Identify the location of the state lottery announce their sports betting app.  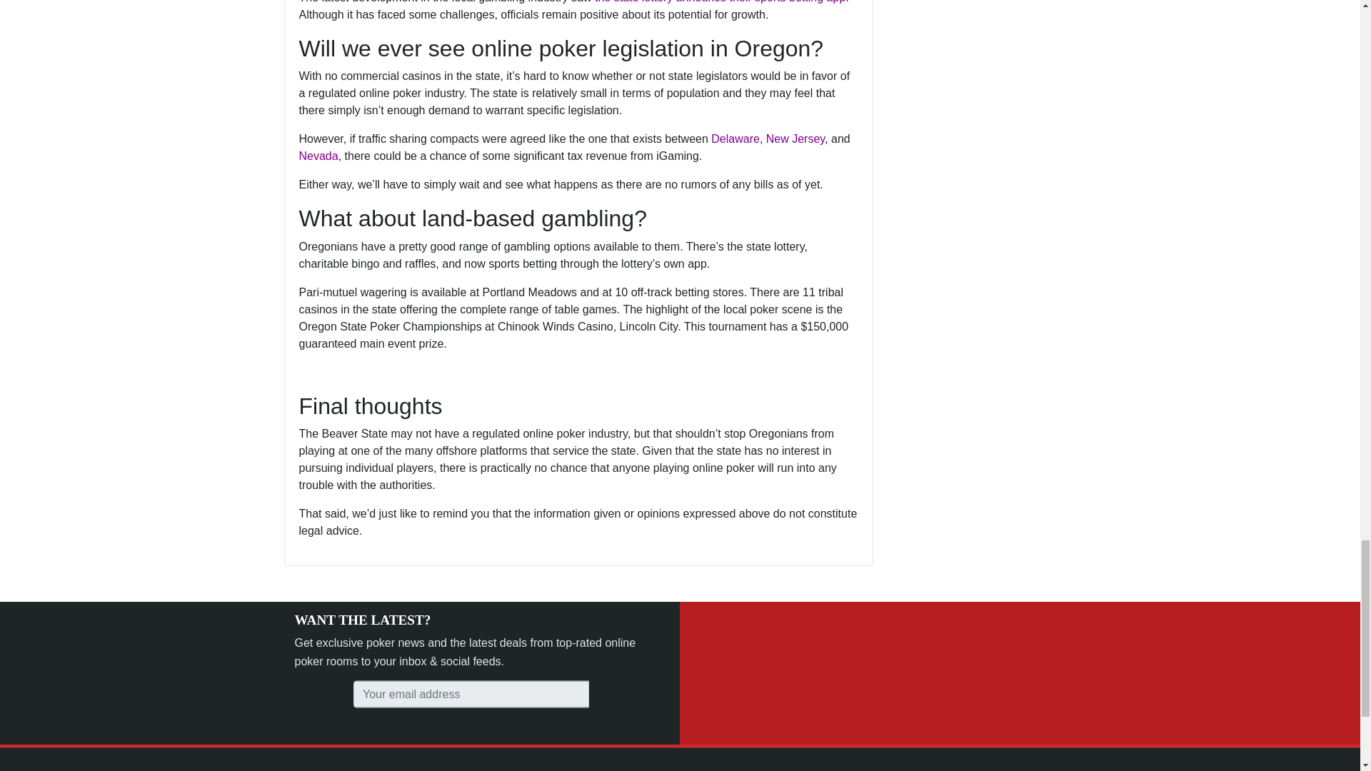
(720, 1).